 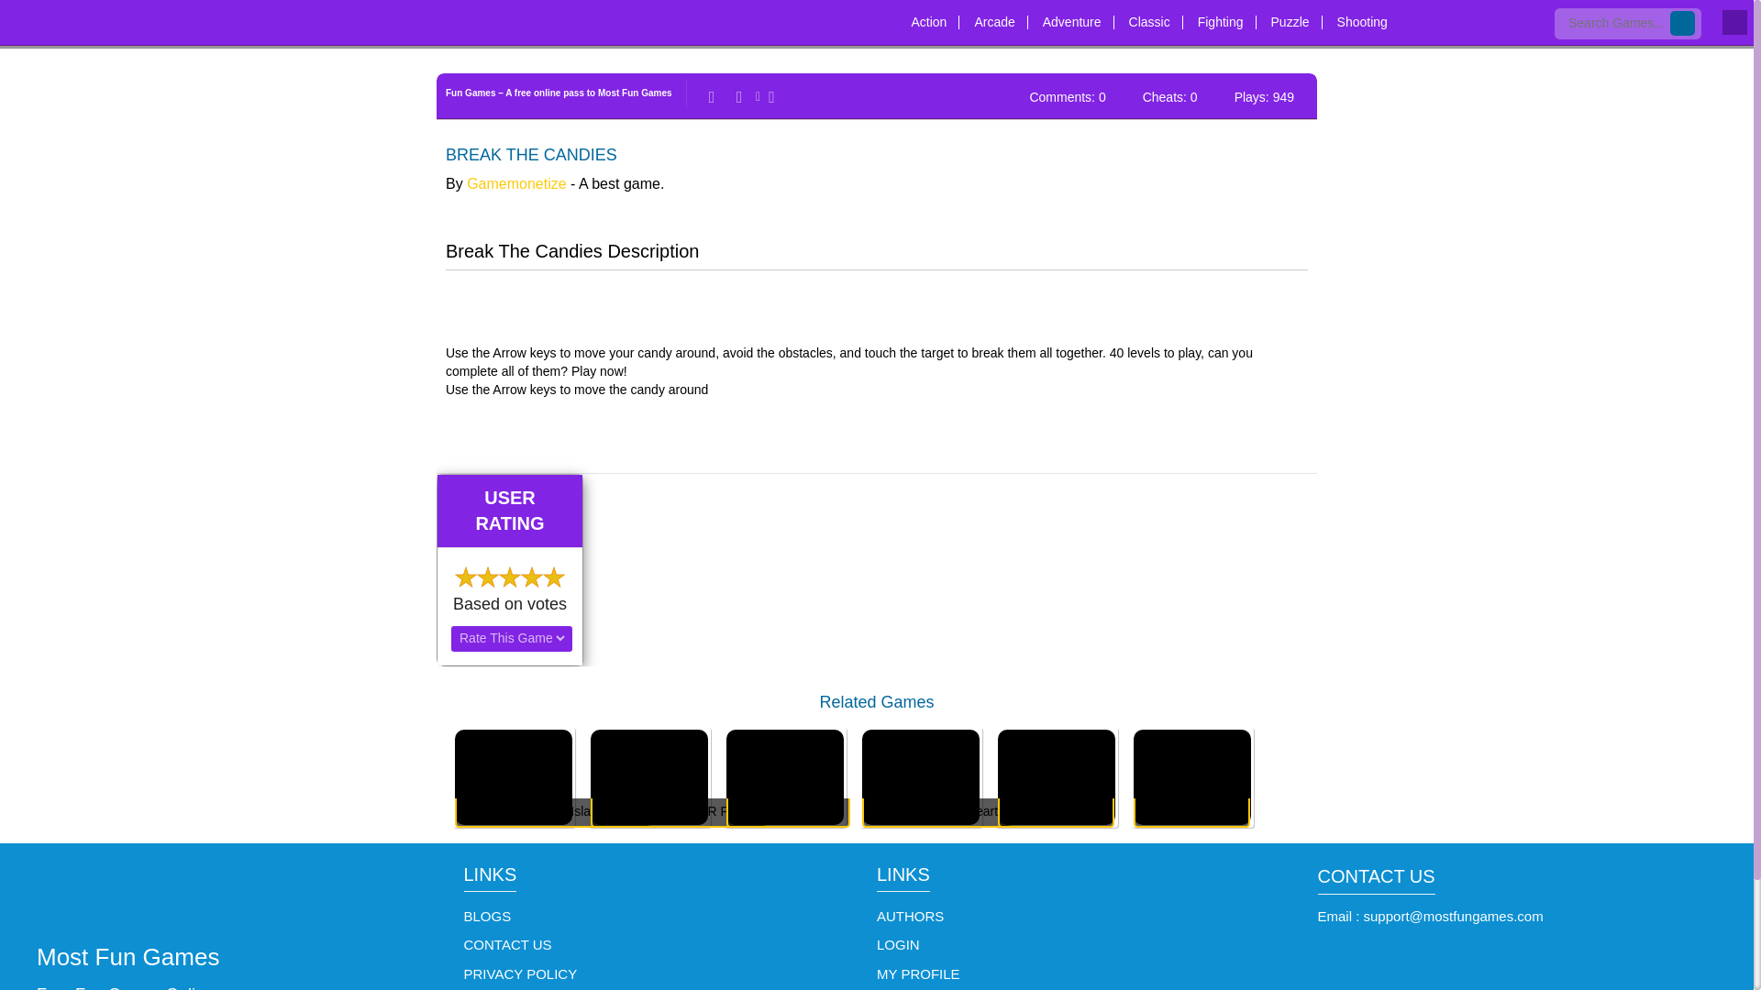 What do you see at coordinates (648, 767) in the screenshot?
I see `Volkswagen T-Roc R Puzzle` at bounding box center [648, 767].